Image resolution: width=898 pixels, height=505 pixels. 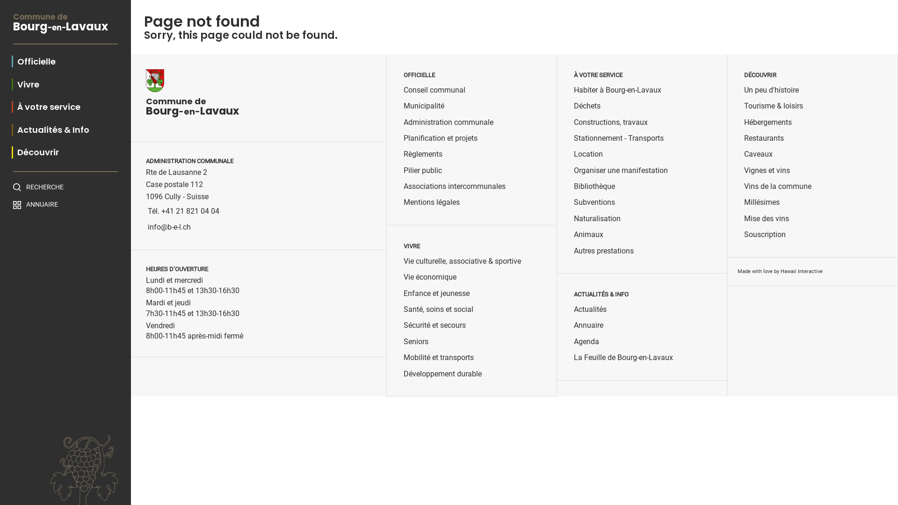 I want to click on Souscription, so click(x=765, y=235).